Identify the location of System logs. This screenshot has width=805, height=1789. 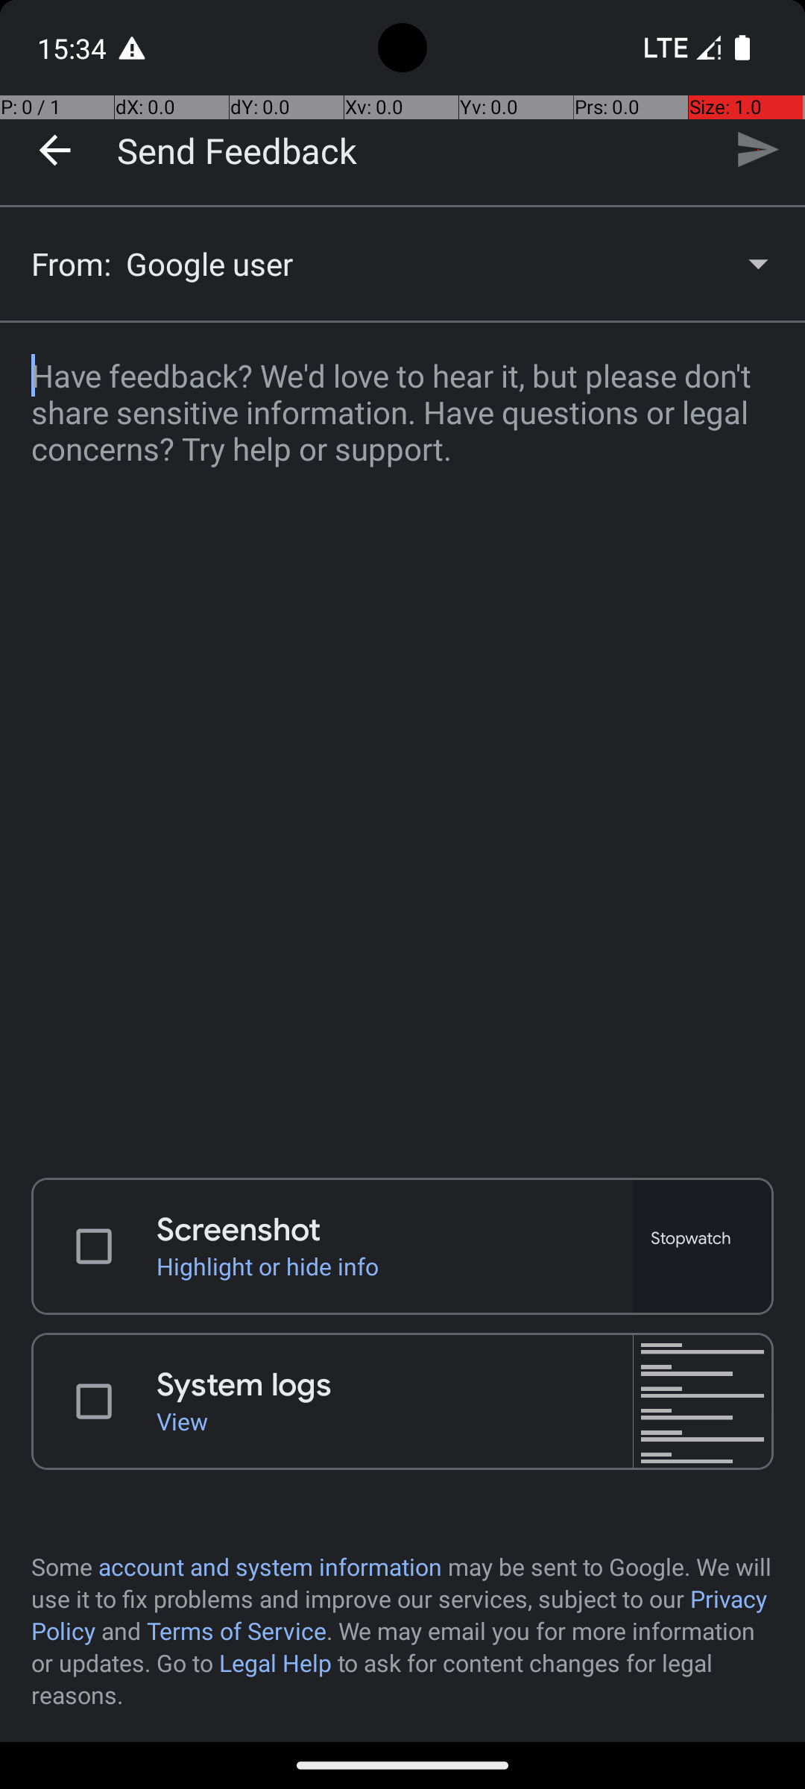
(395, 1385).